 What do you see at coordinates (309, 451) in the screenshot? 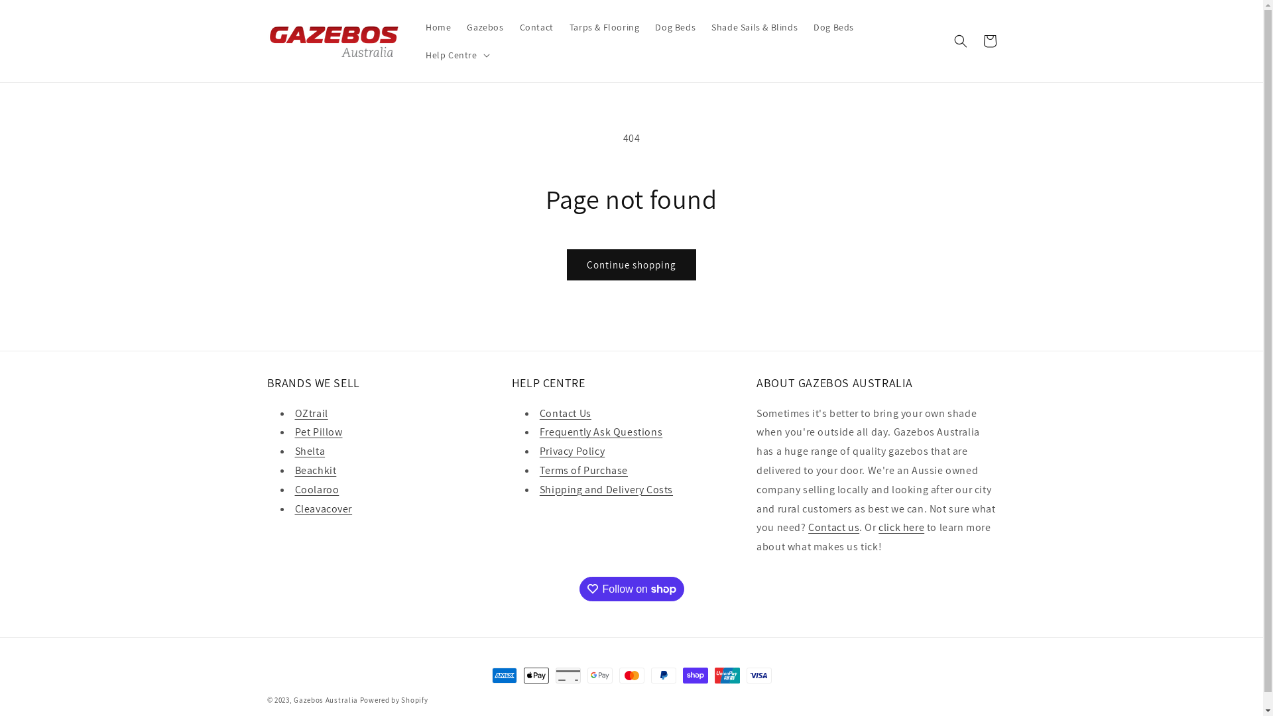
I see `Shelta` at bounding box center [309, 451].